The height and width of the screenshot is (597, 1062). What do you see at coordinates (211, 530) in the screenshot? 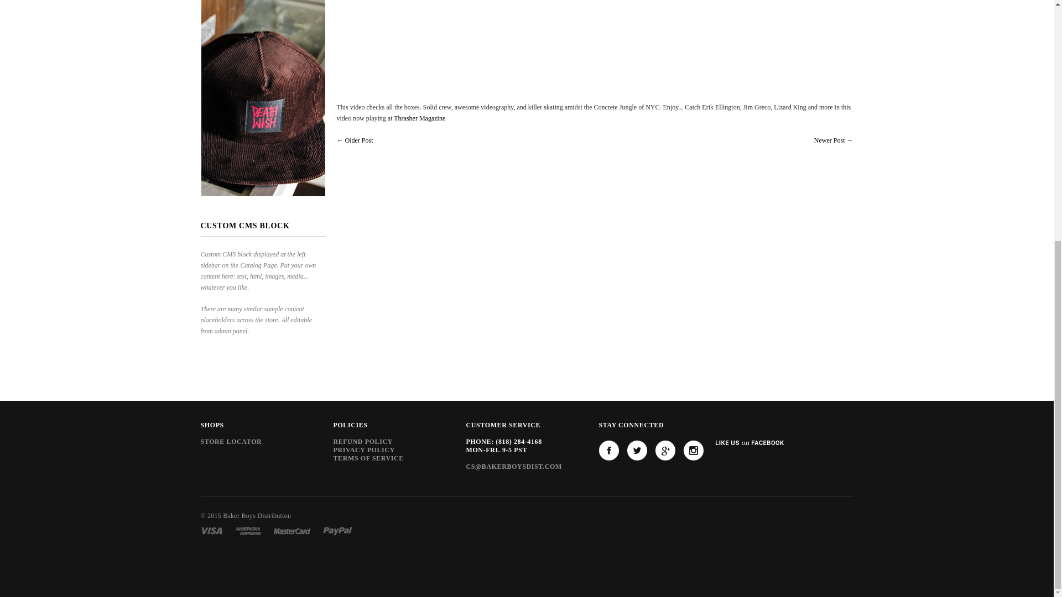
I see `Visa` at bounding box center [211, 530].